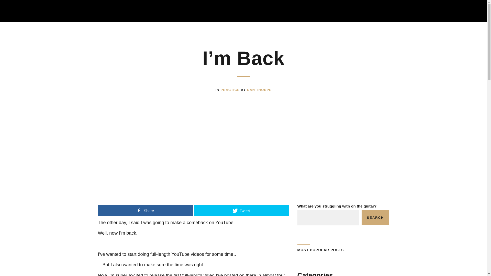 The image size is (491, 276). I want to click on Dan Thorpe, so click(259, 90).